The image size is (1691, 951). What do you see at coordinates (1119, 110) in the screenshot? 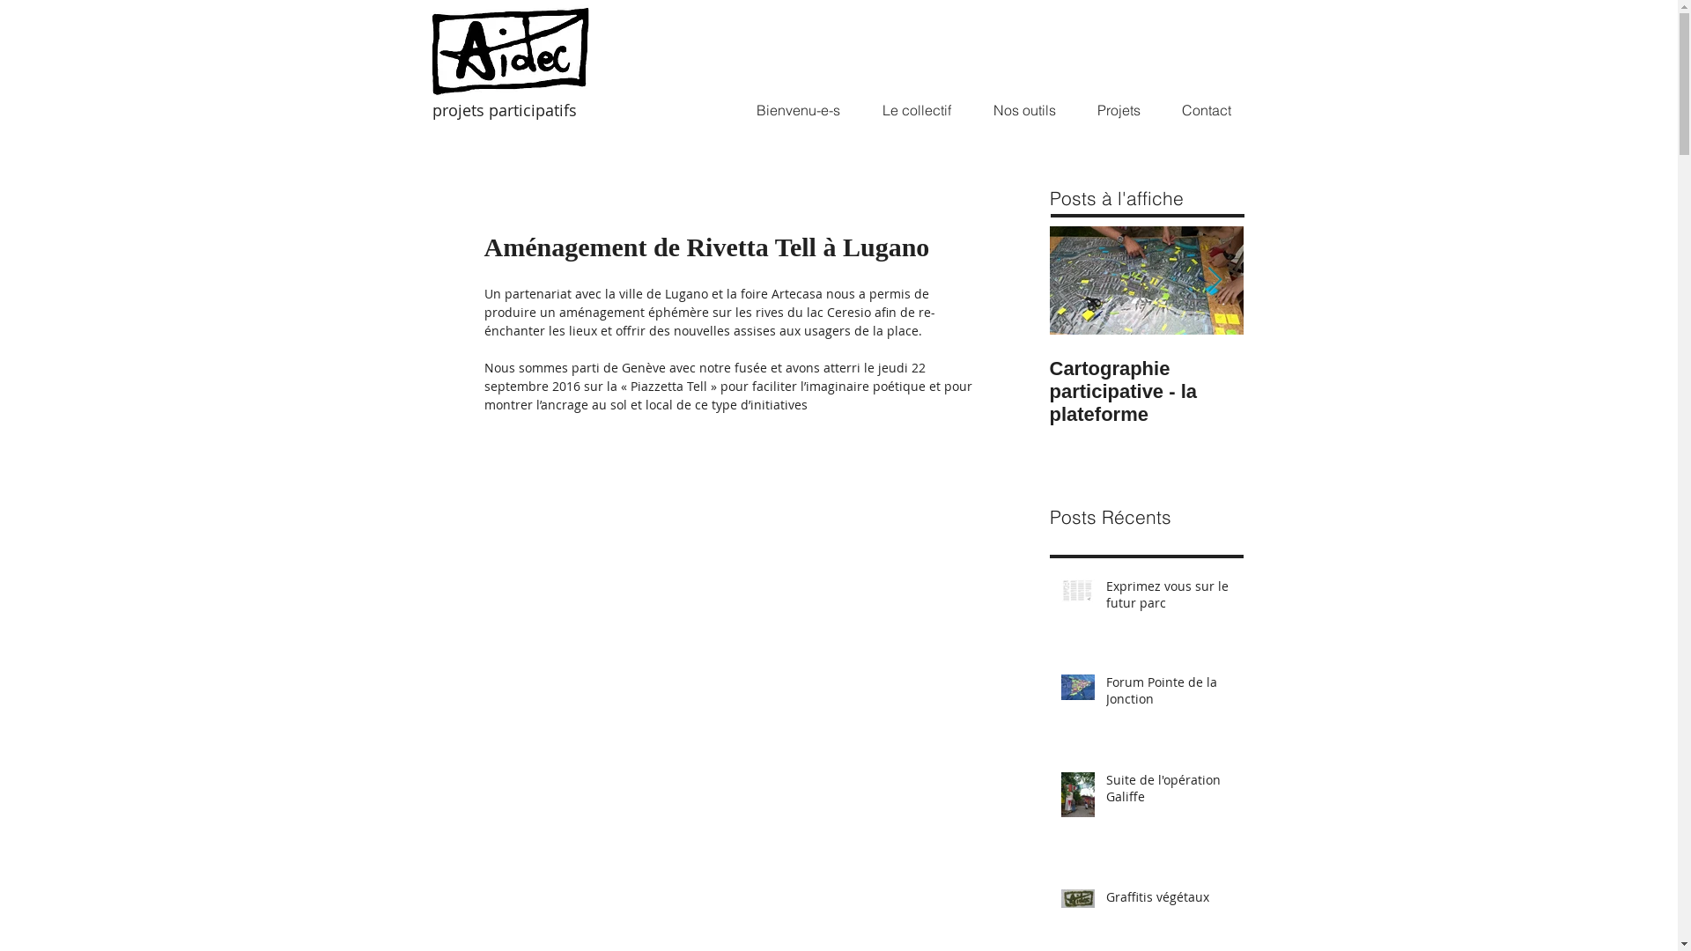
I see `Projets` at bounding box center [1119, 110].